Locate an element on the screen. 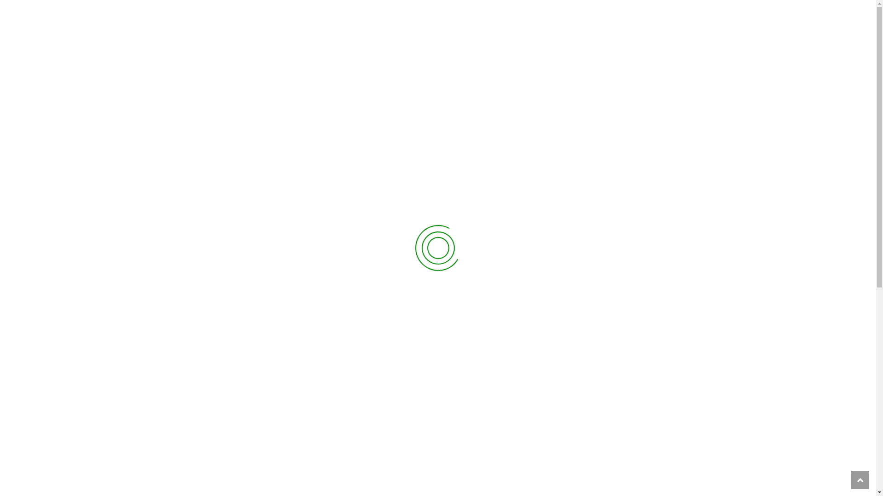 The image size is (883, 496). Rechercher is located at coordinates (694, 77).